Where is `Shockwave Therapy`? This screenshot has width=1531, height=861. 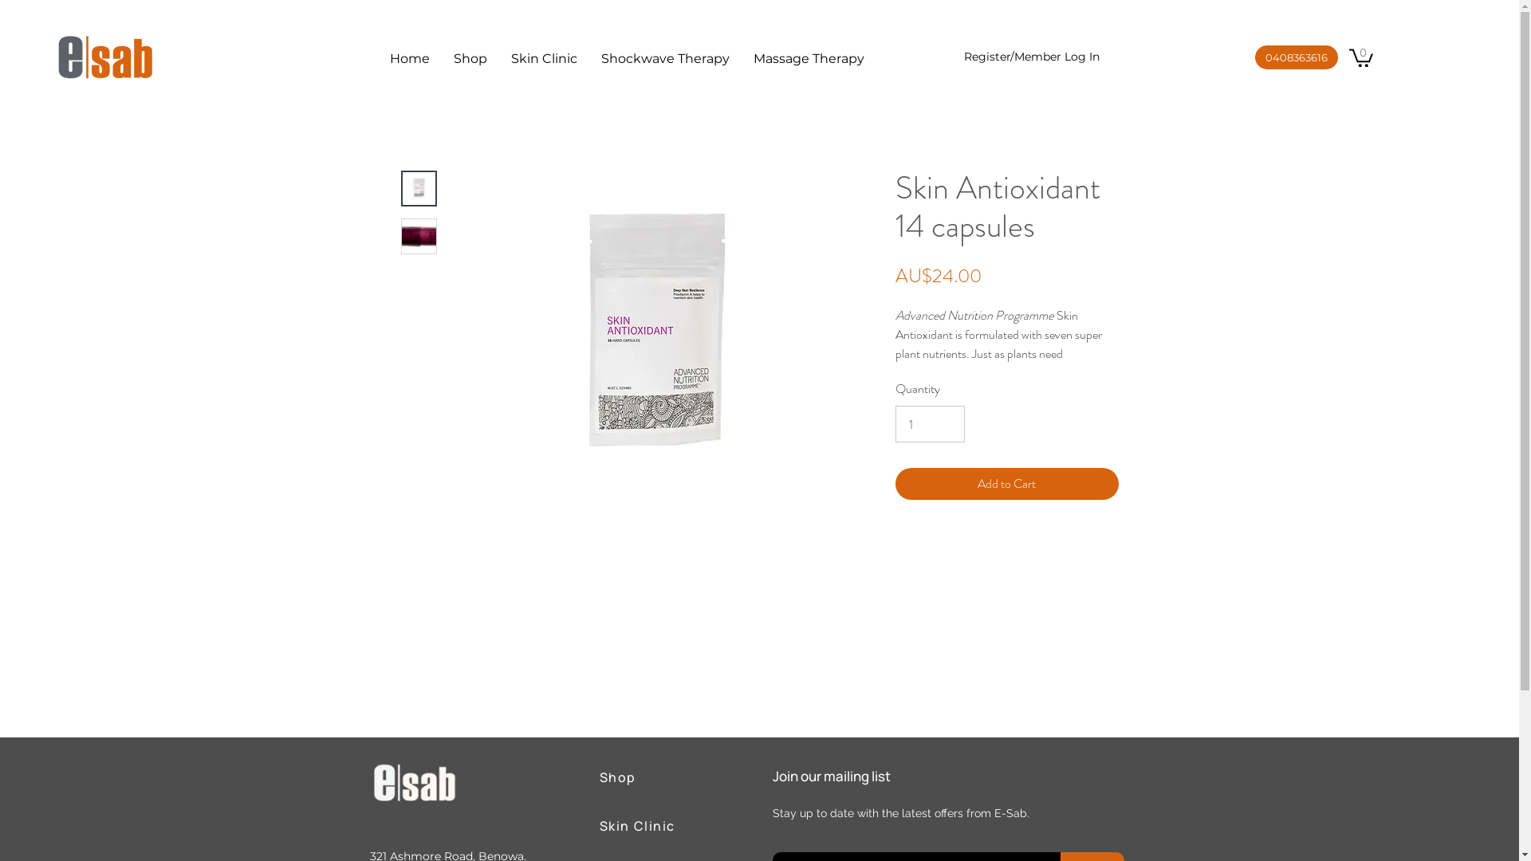
Shockwave Therapy is located at coordinates (665, 59).